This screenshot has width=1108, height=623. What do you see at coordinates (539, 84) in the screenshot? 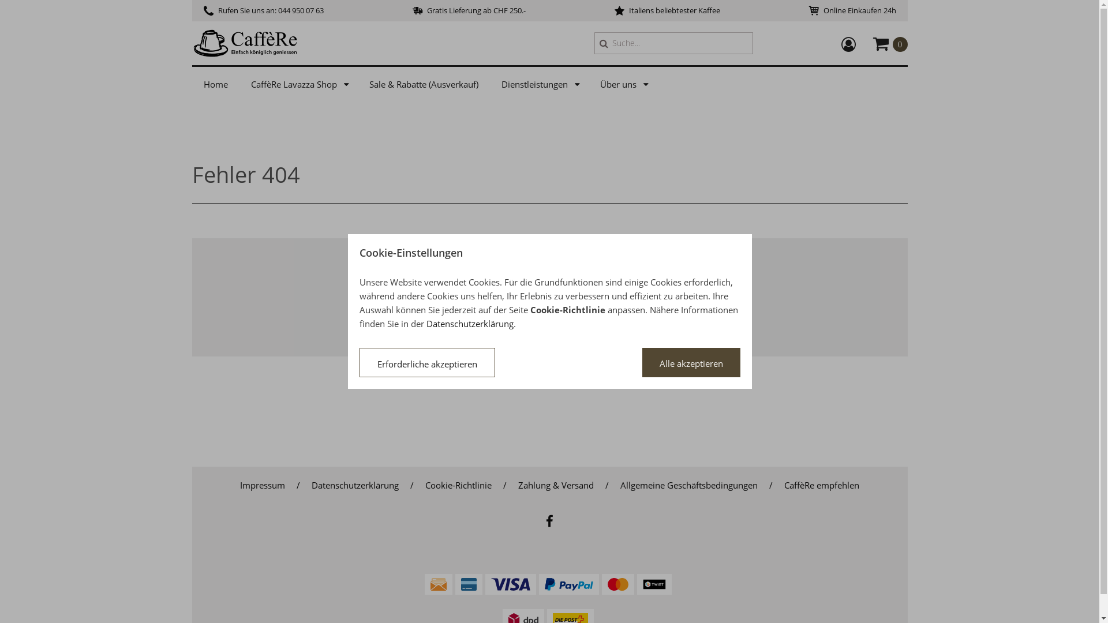
I see `Dienstleistungen` at bounding box center [539, 84].